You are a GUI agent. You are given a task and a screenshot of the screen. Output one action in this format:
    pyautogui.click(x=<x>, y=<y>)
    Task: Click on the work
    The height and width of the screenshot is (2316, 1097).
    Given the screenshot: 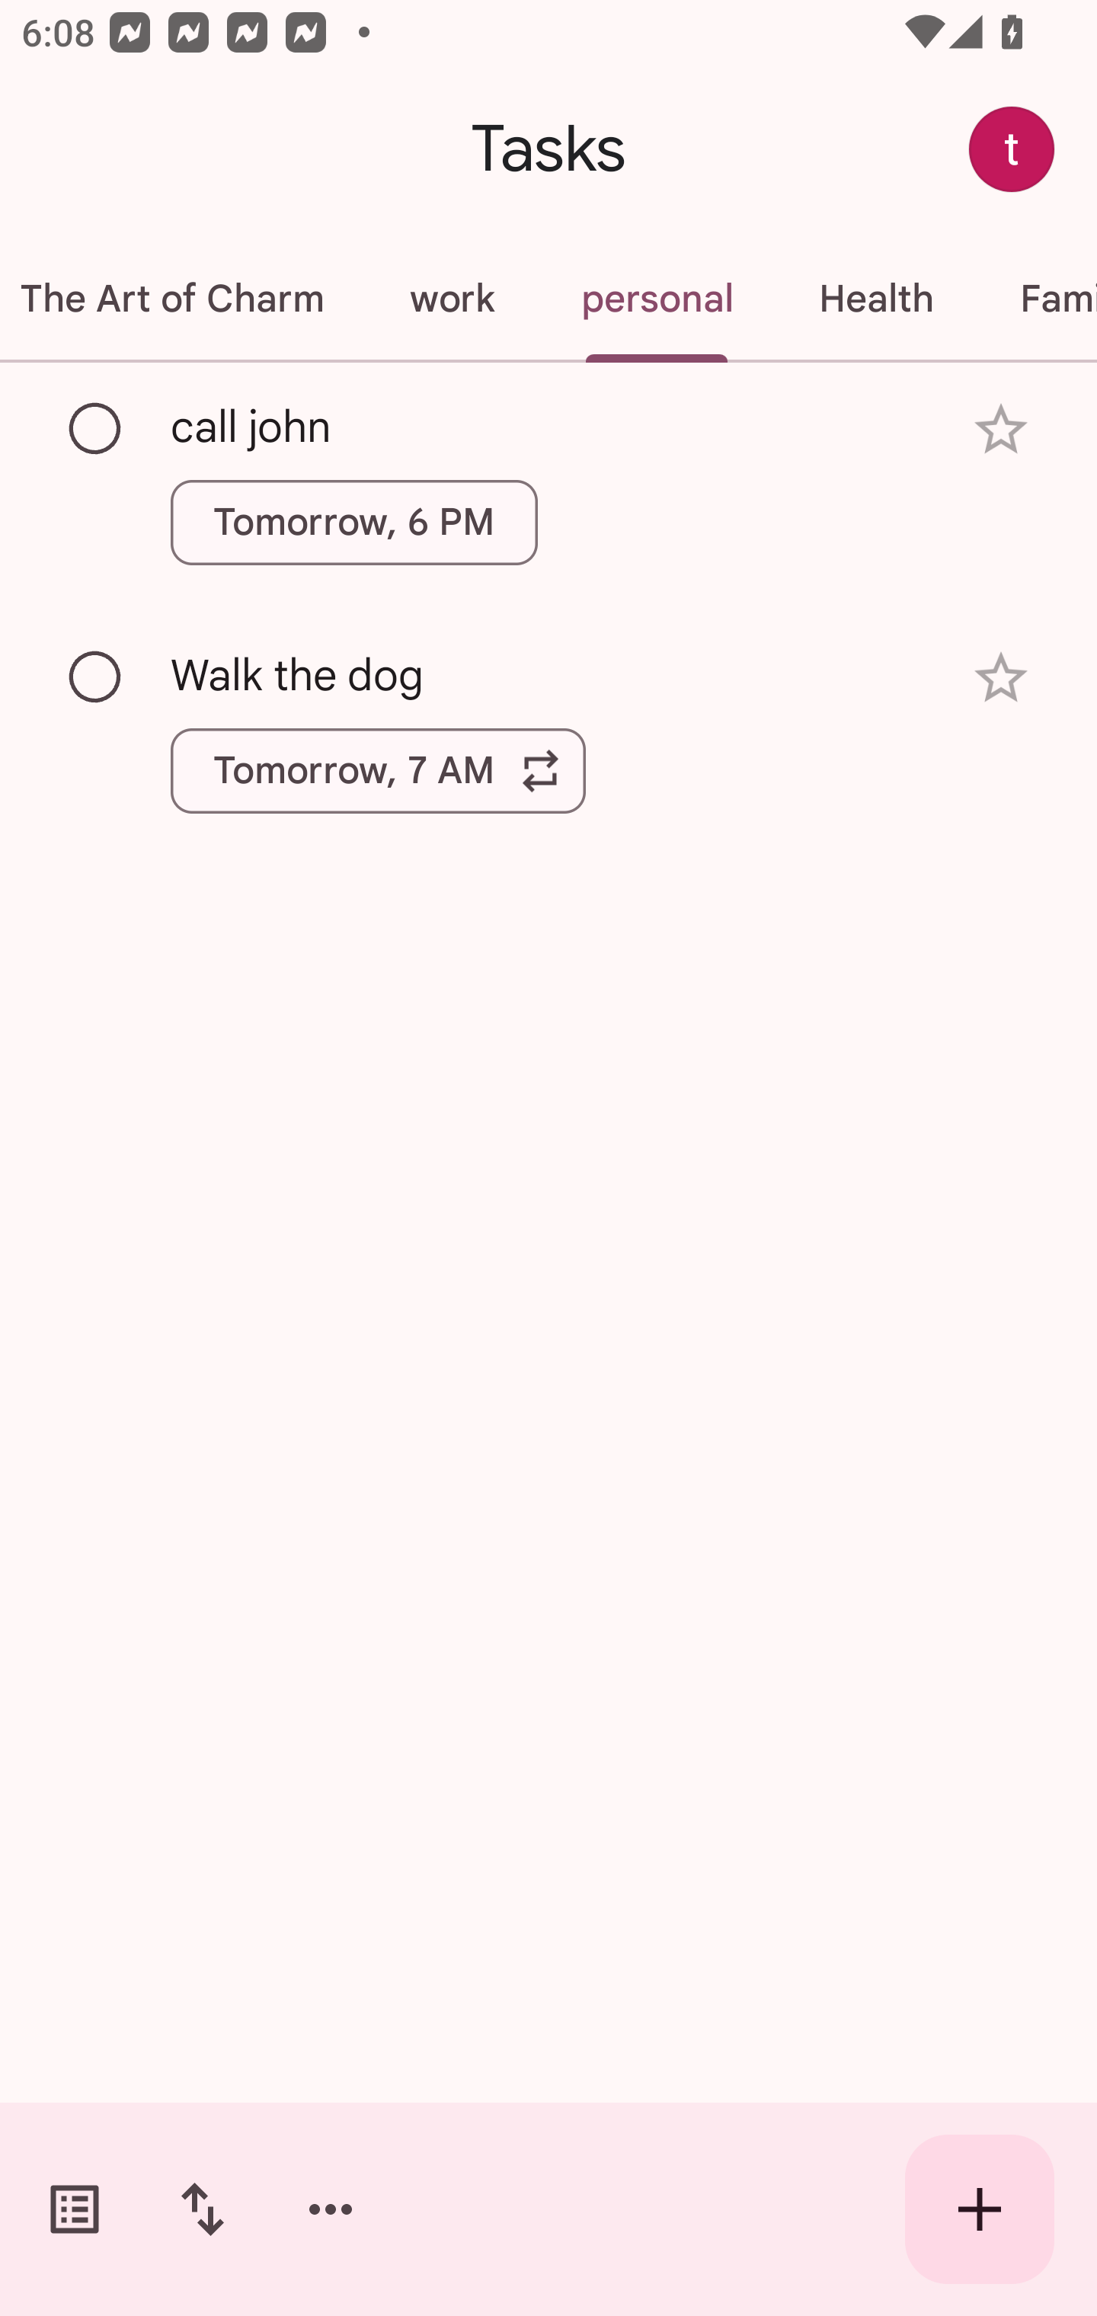 What is the action you would take?
    pyautogui.click(x=451, y=299)
    